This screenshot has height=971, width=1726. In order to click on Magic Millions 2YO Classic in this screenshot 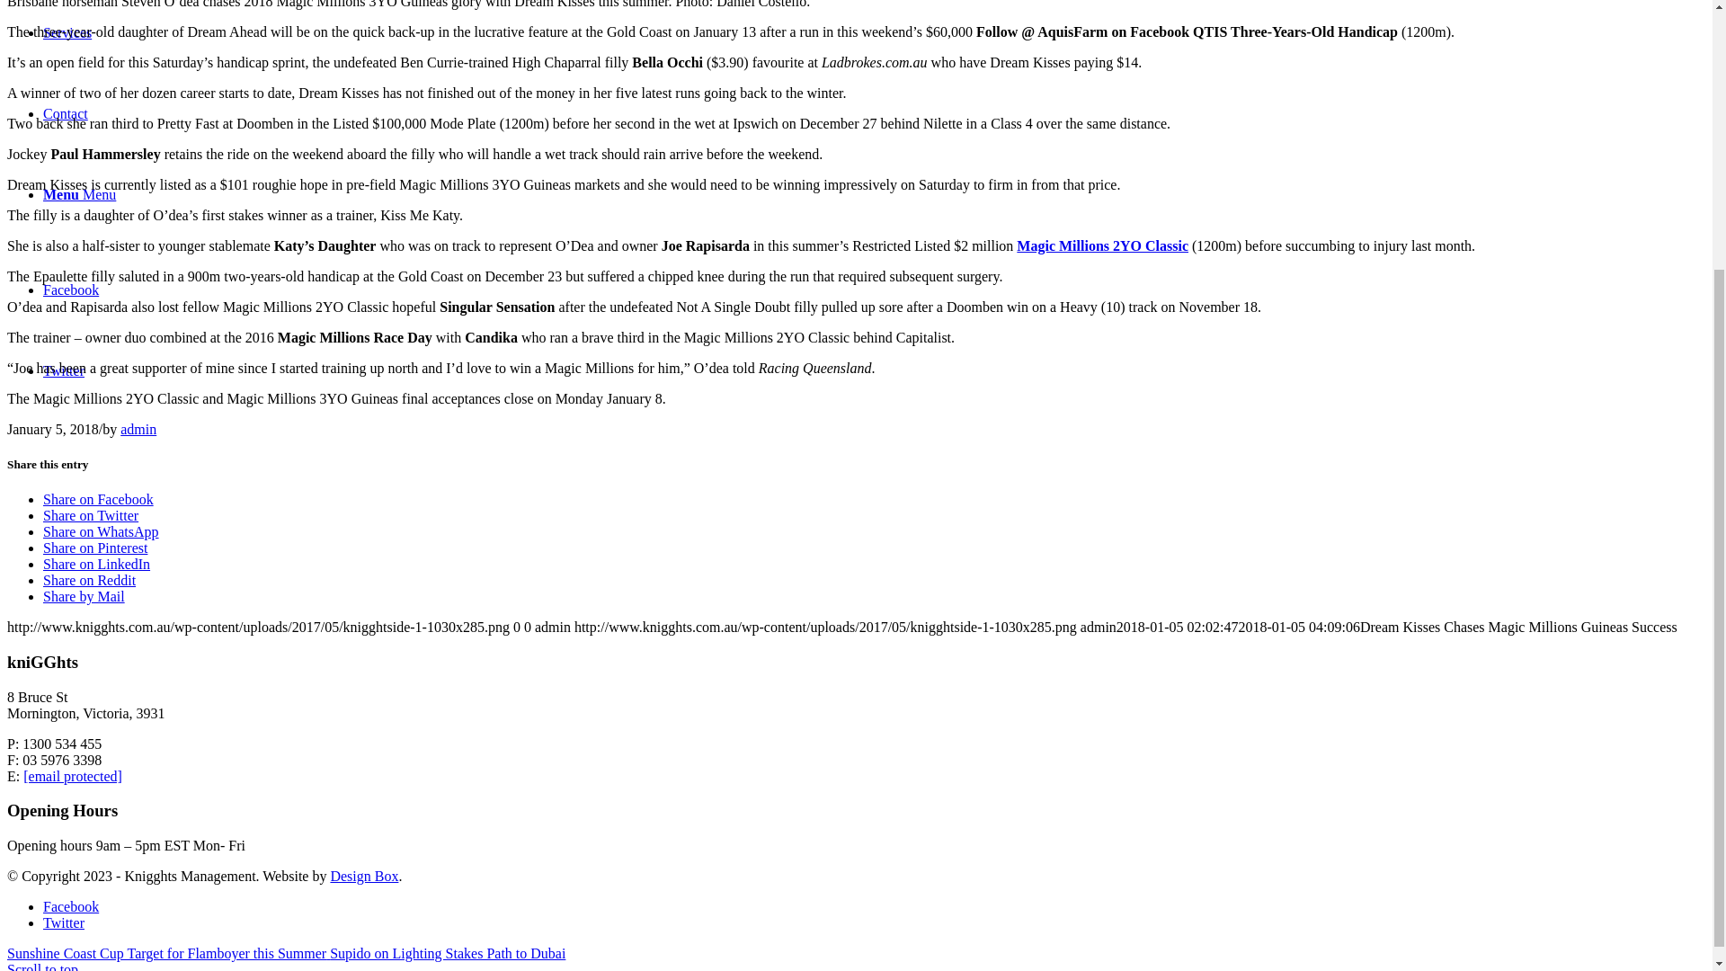, I will do `click(1102, 245)`.